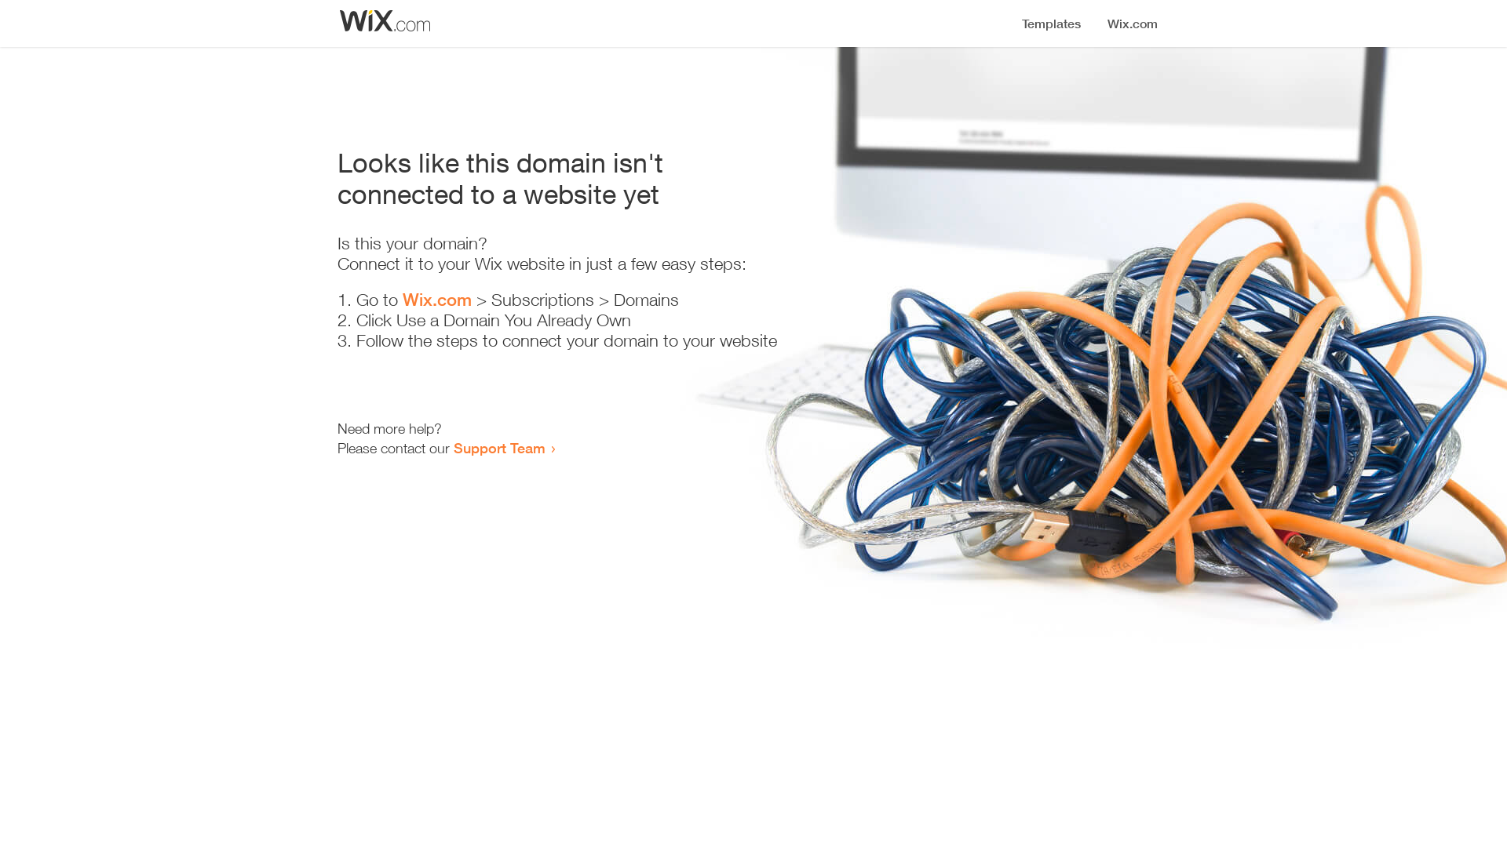 The image size is (1507, 847). Describe the element at coordinates (437, 300) in the screenshot. I see `Wix.com` at that location.